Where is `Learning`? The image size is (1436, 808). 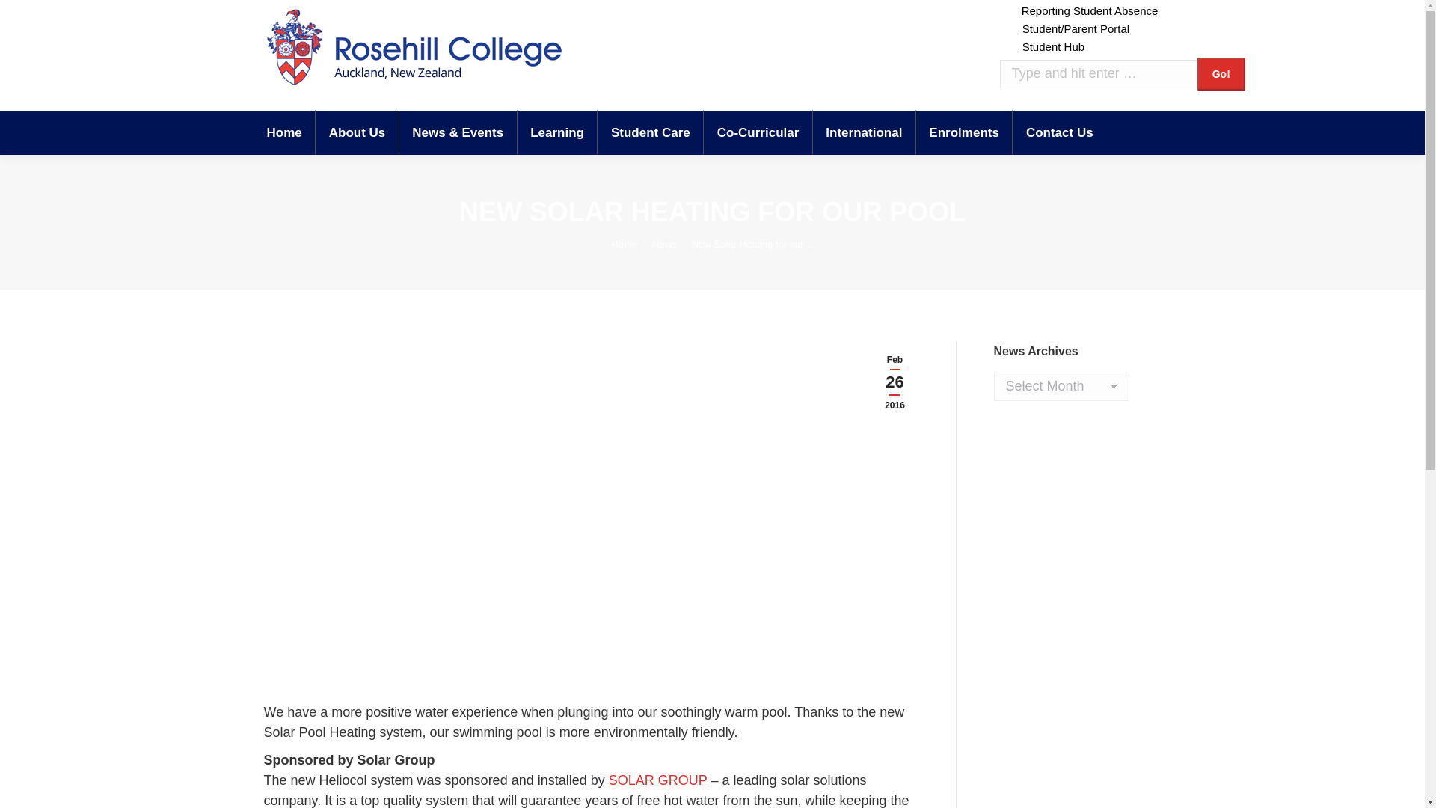 Learning is located at coordinates (556, 132).